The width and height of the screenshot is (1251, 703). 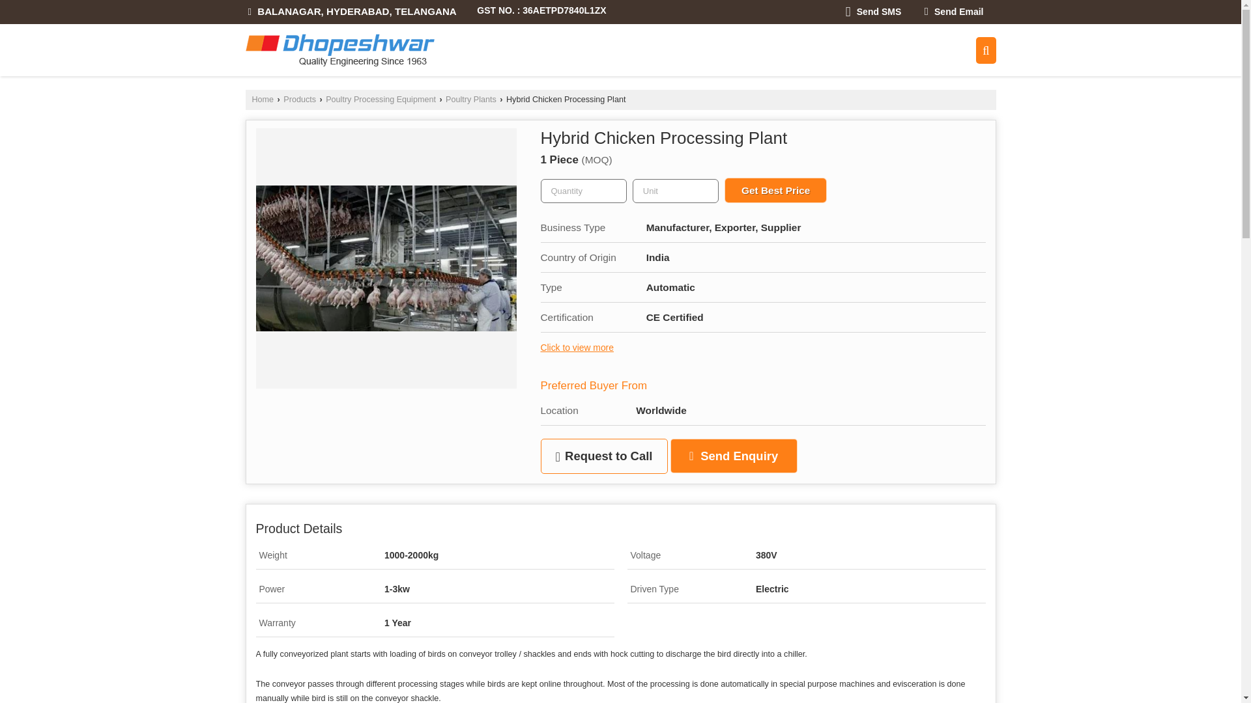 I want to click on Send Email, so click(x=954, y=12).